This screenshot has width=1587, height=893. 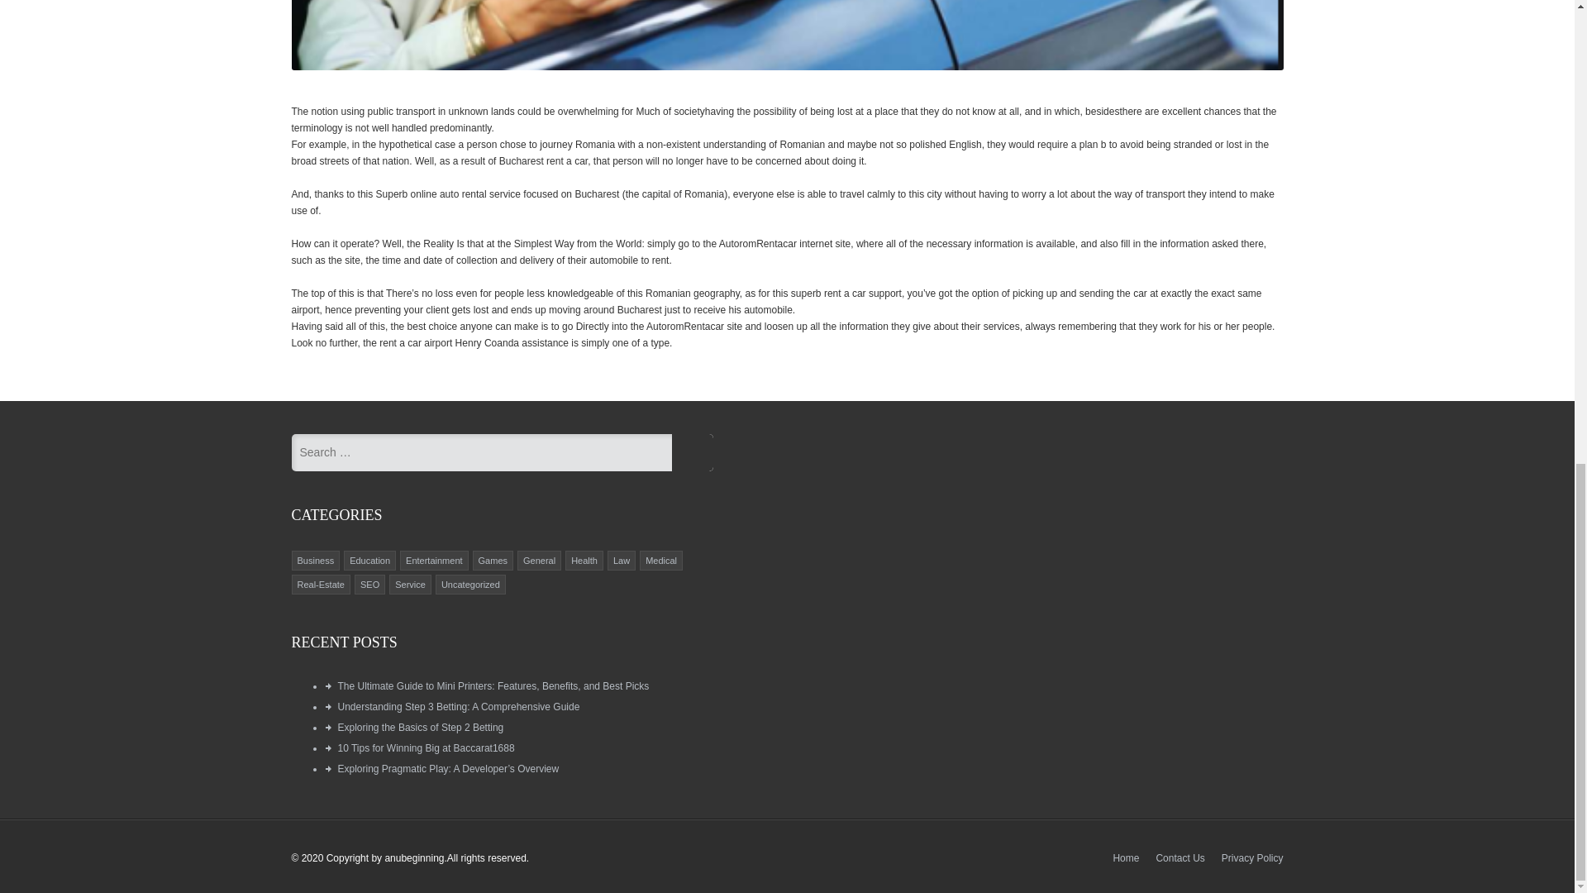 I want to click on Privacy Policy, so click(x=1253, y=858).